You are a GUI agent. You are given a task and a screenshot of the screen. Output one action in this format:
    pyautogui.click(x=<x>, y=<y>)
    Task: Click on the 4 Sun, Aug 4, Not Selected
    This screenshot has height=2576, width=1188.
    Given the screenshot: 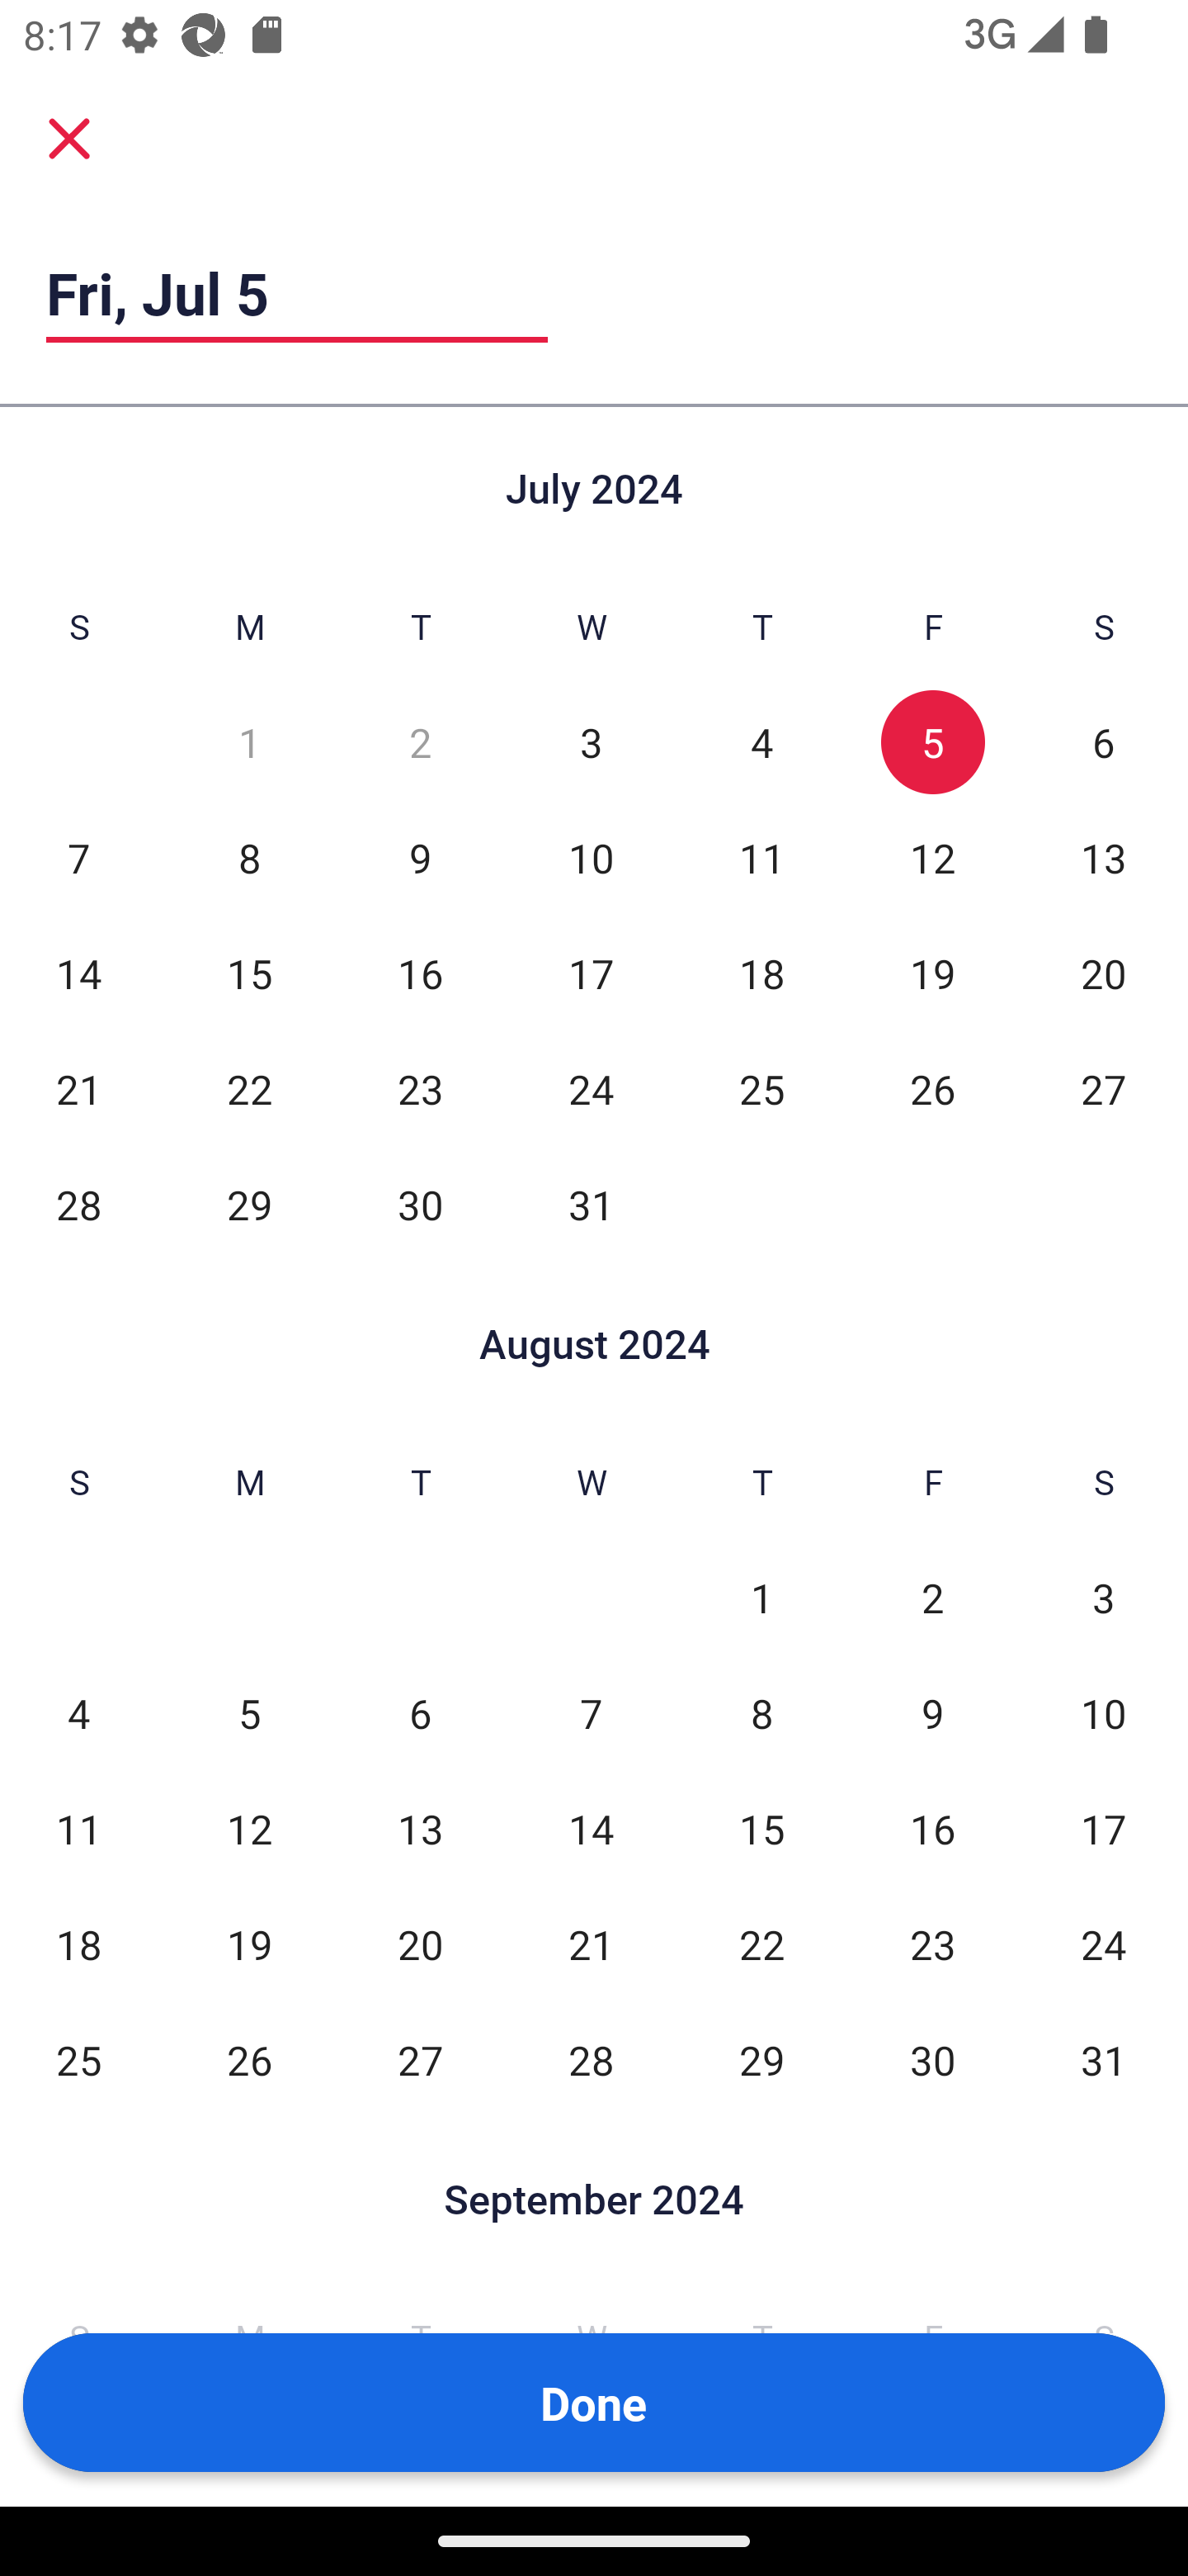 What is the action you would take?
    pyautogui.click(x=78, y=1714)
    